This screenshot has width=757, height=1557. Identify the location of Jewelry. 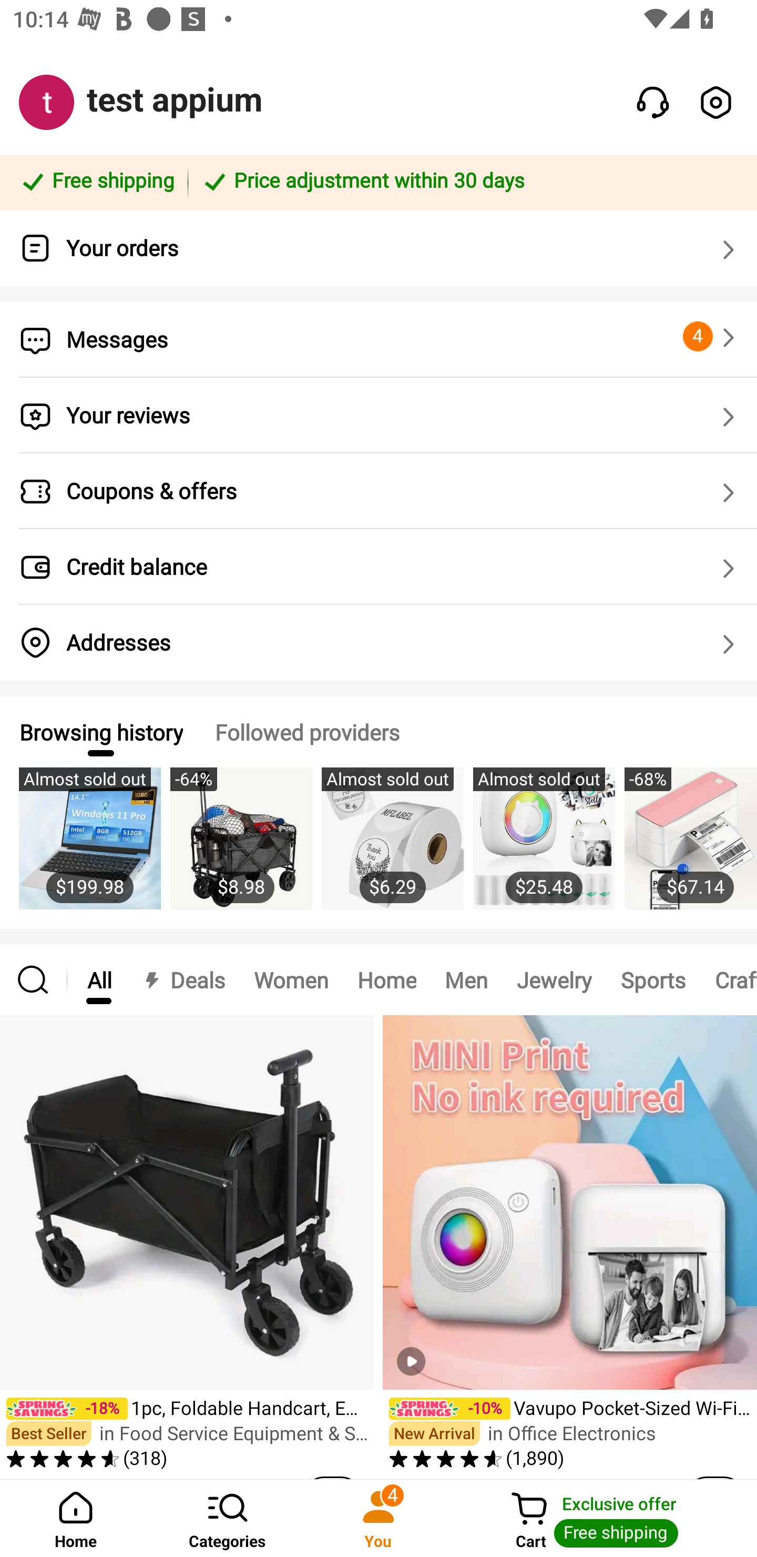
(554, 979).